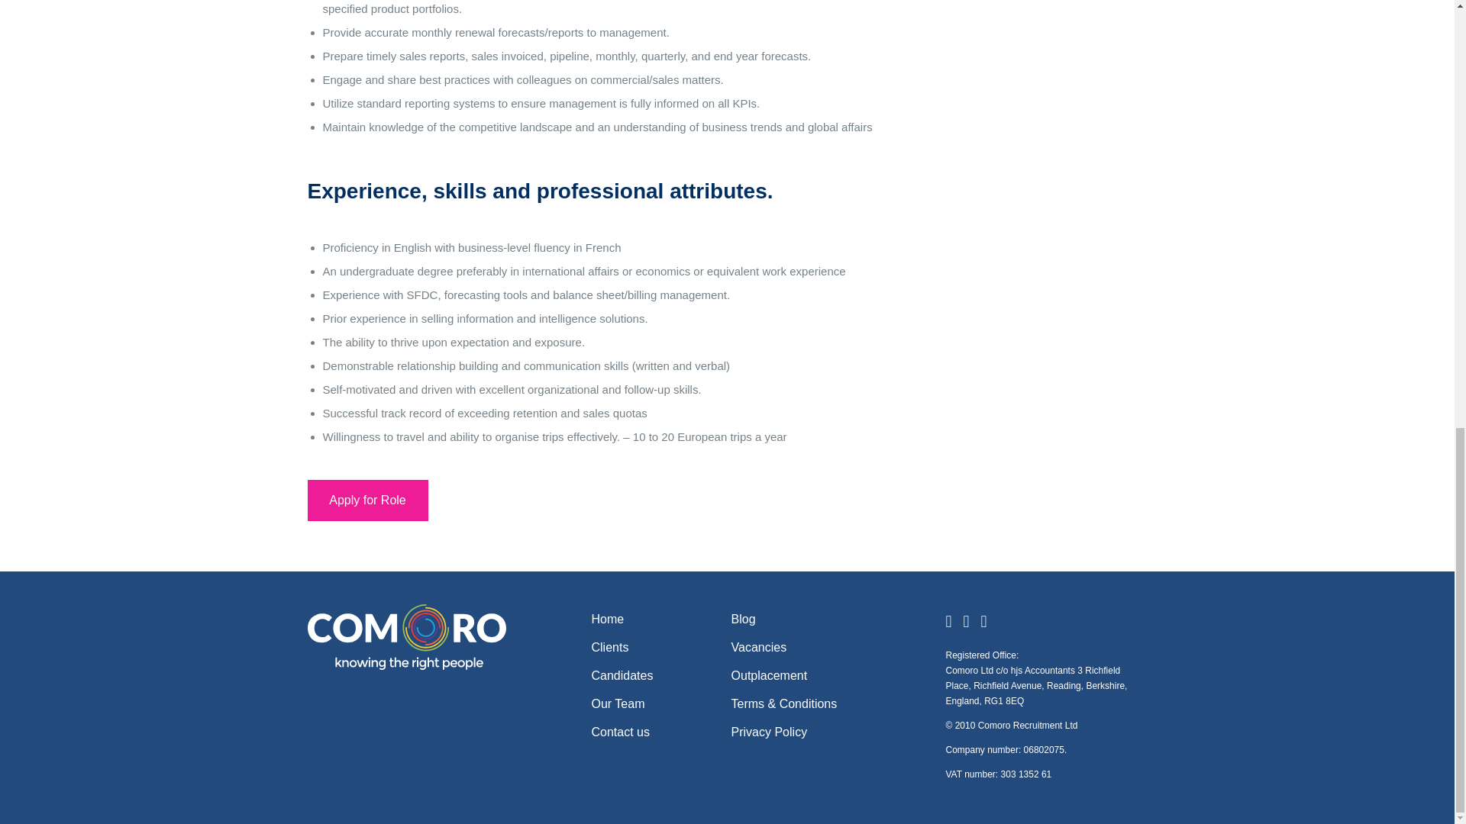 This screenshot has height=824, width=1466. What do you see at coordinates (609, 647) in the screenshot?
I see `Clients` at bounding box center [609, 647].